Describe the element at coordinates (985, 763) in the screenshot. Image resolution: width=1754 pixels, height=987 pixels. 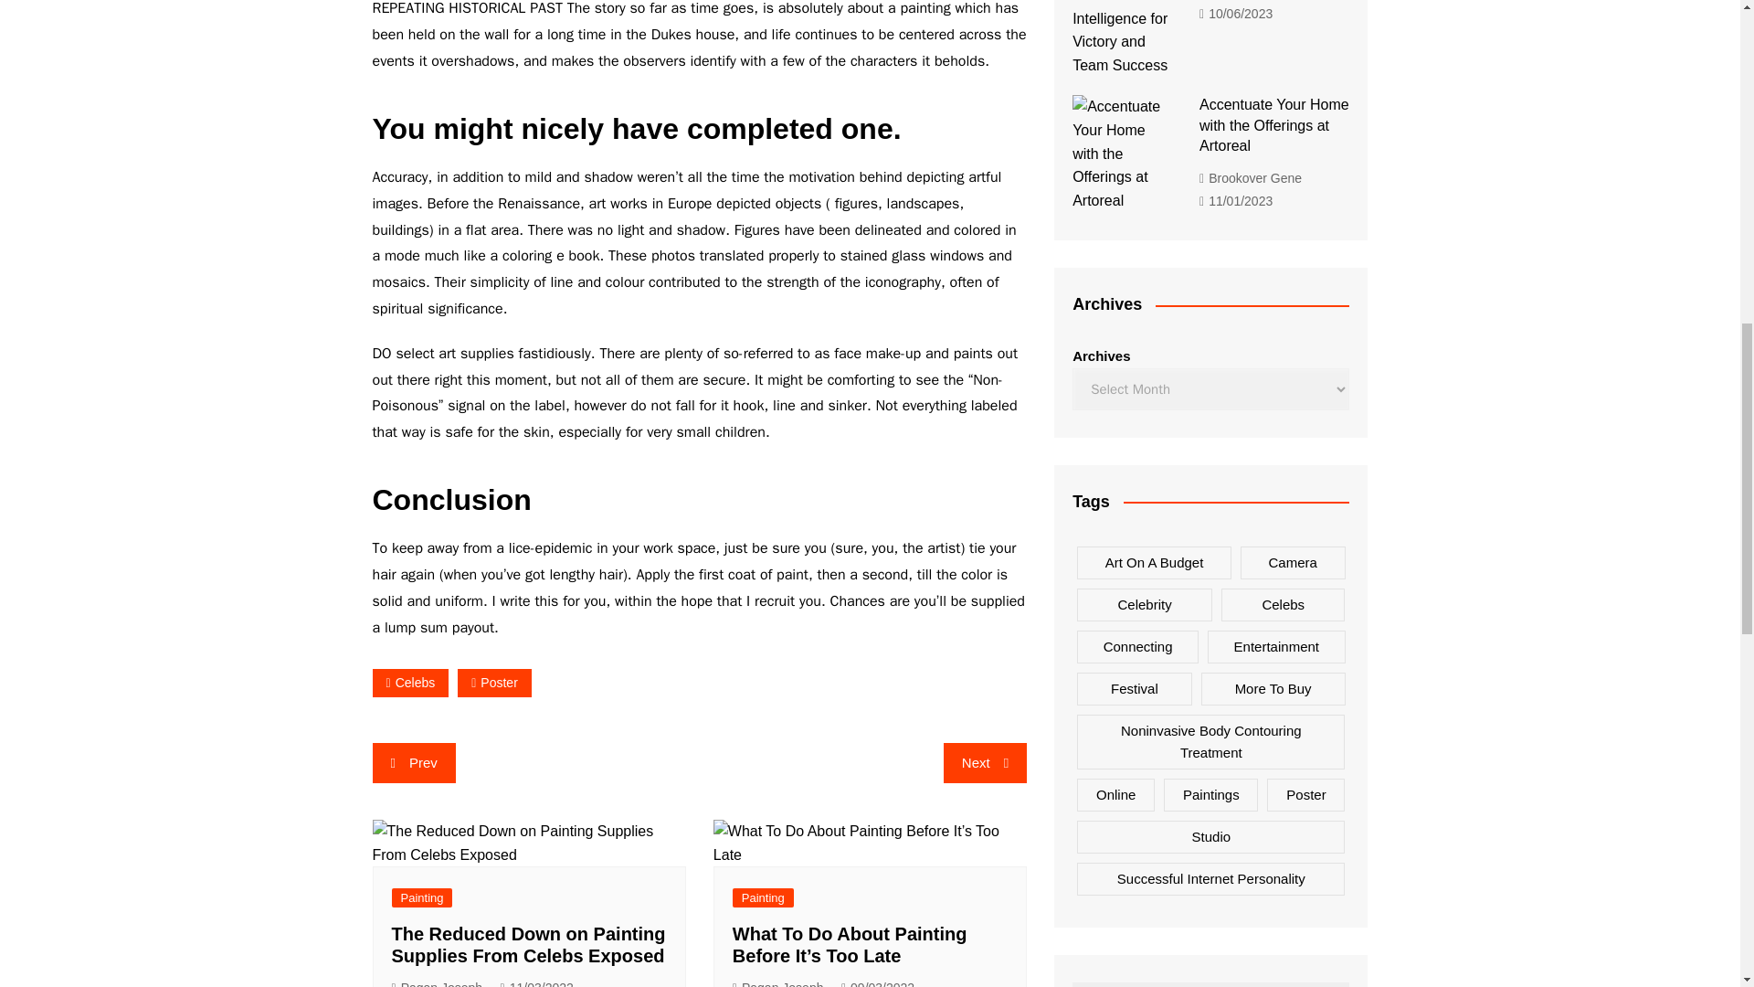
I see `Next` at that location.